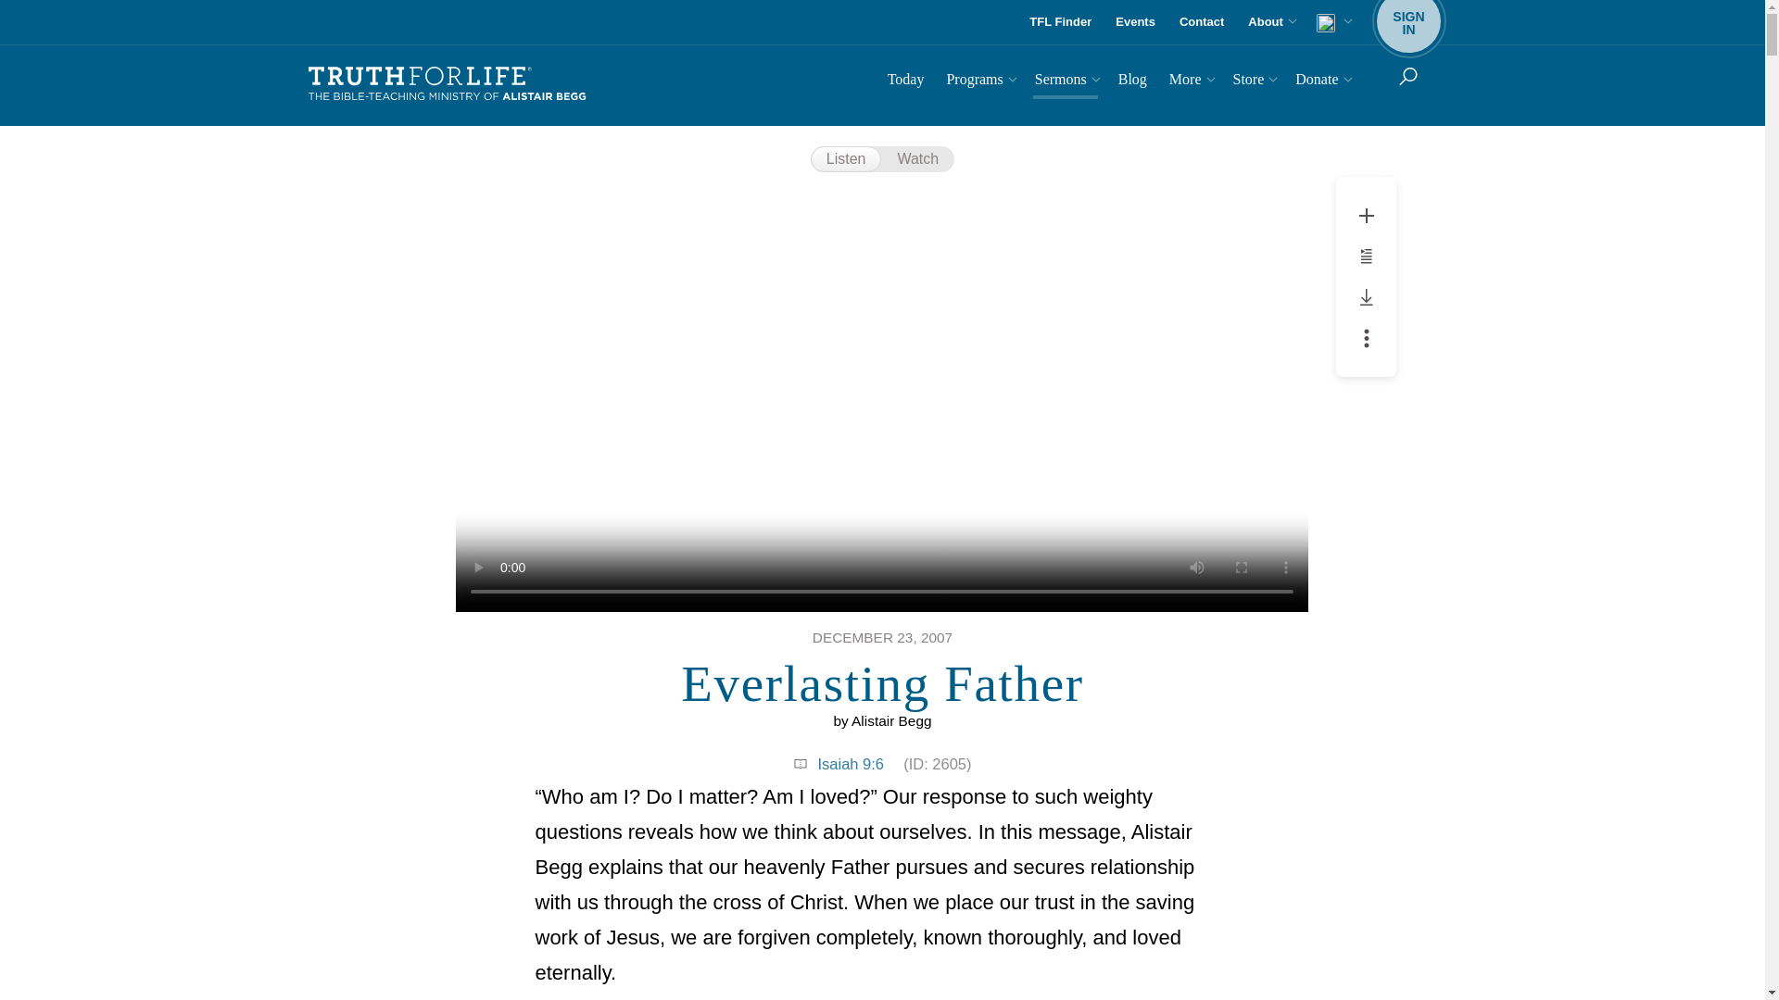 The height and width of the screenshot is (1000, 1779). Describe the element at coordinates (1366, 256) in the screenshot. I see `Add to Listen Queue` at that location.